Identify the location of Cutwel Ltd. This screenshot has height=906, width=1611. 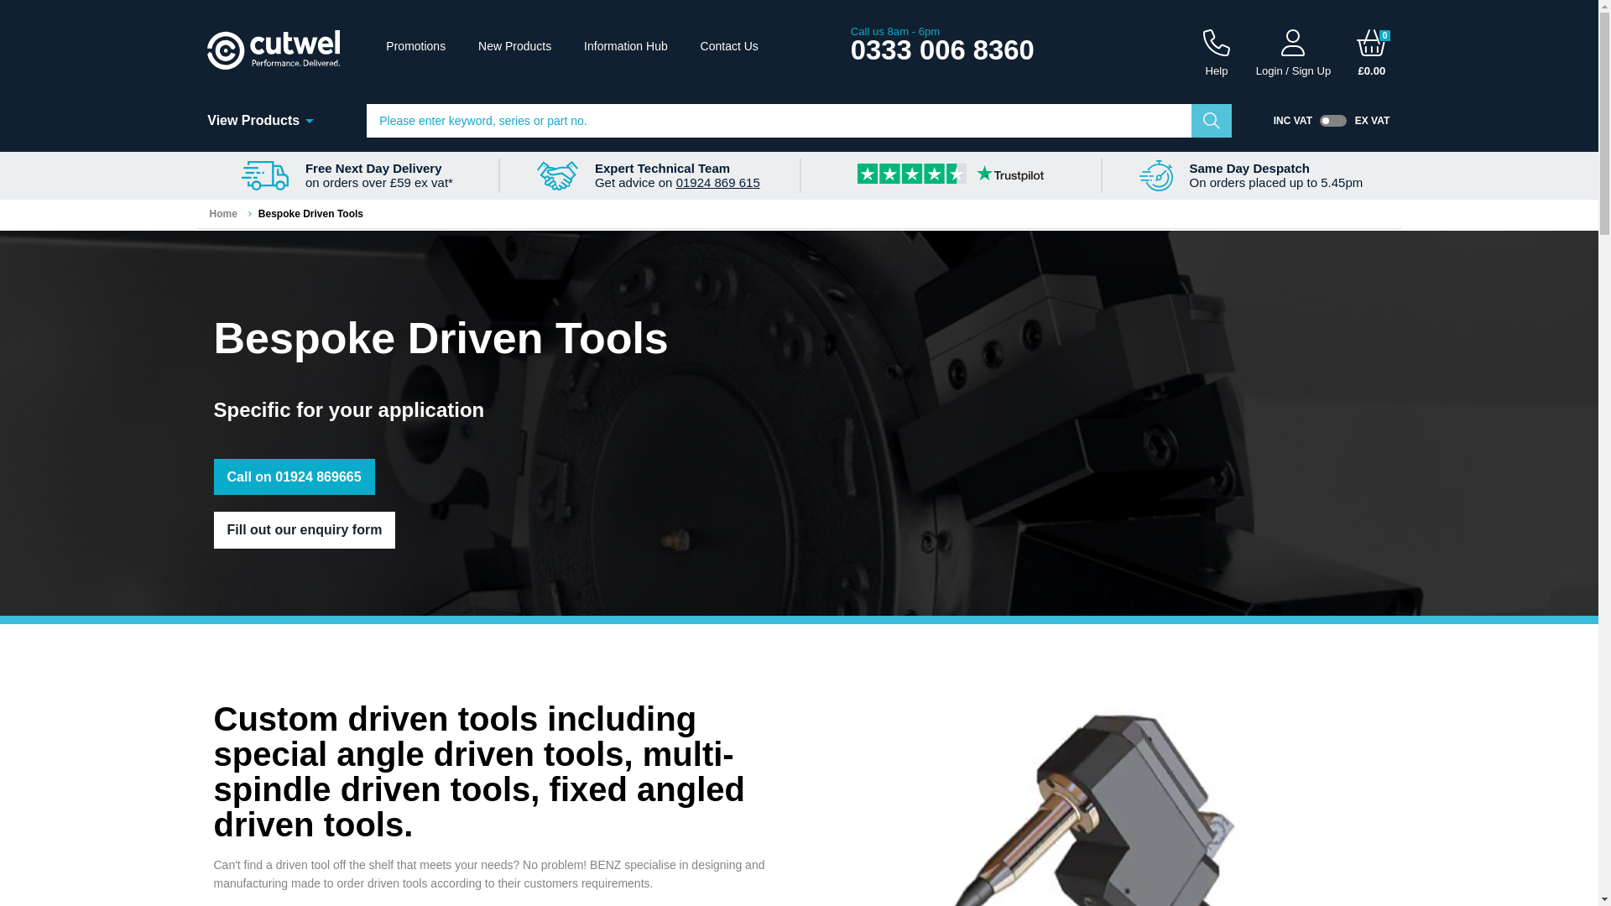
(274, 49).